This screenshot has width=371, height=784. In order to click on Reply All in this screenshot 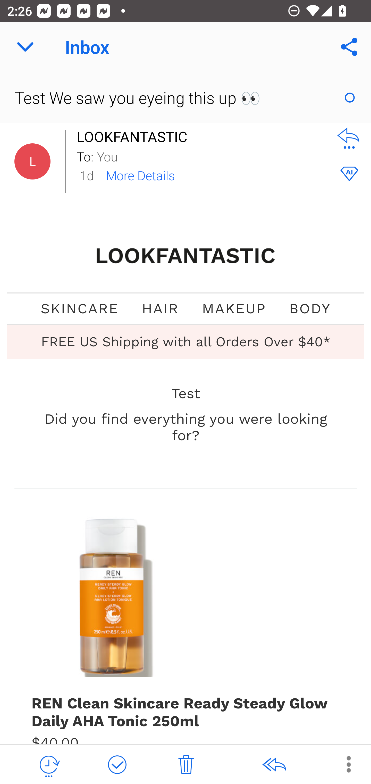, I will do `click(274, 765)`.